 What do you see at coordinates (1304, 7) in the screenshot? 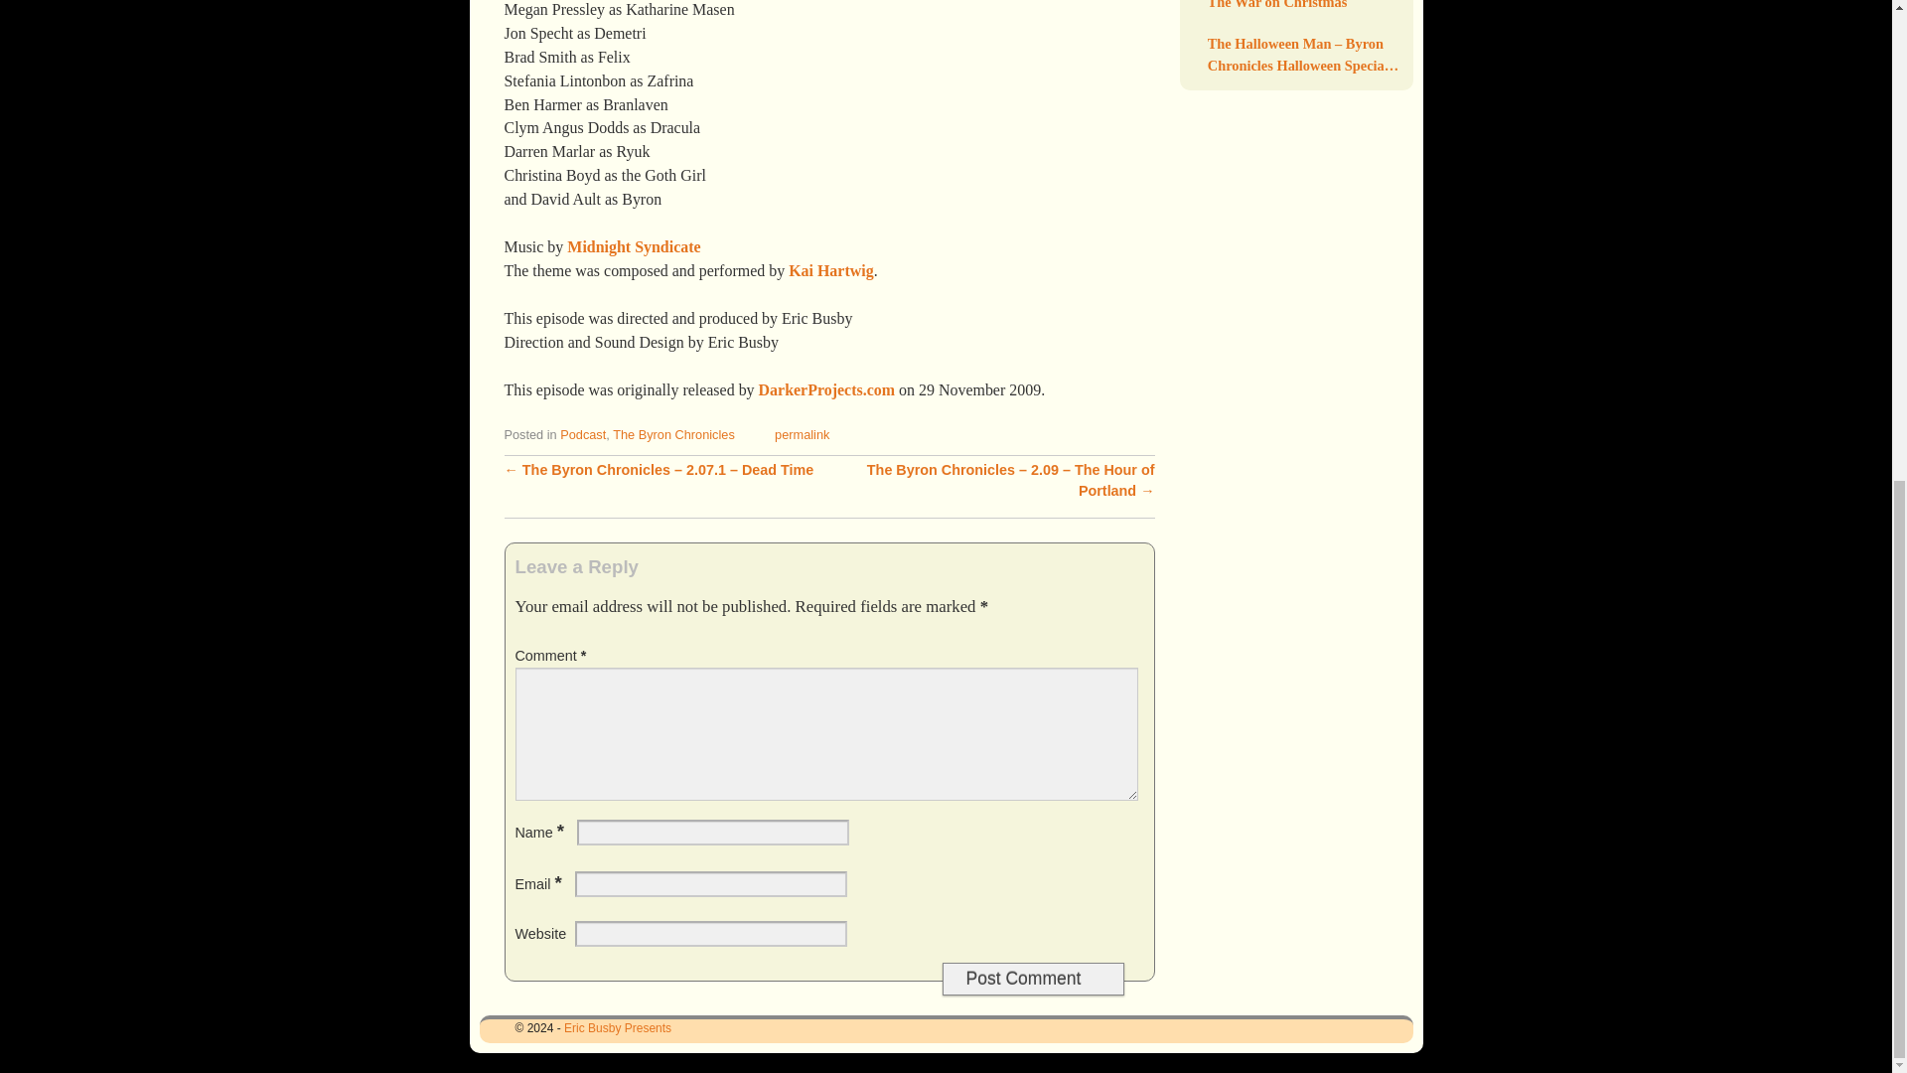
I see `The War on Christmas` at bounding box center [1304, 7].